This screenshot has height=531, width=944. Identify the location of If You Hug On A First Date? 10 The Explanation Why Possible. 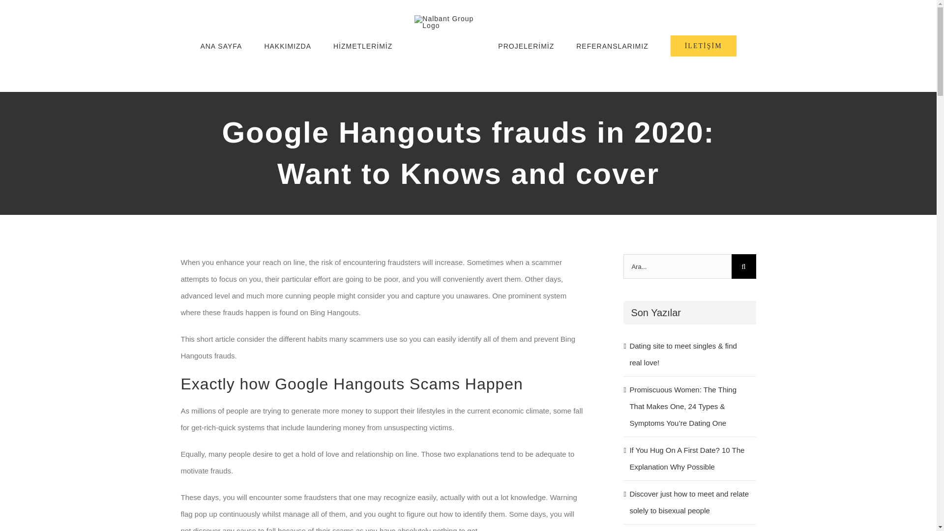
(687, 458).